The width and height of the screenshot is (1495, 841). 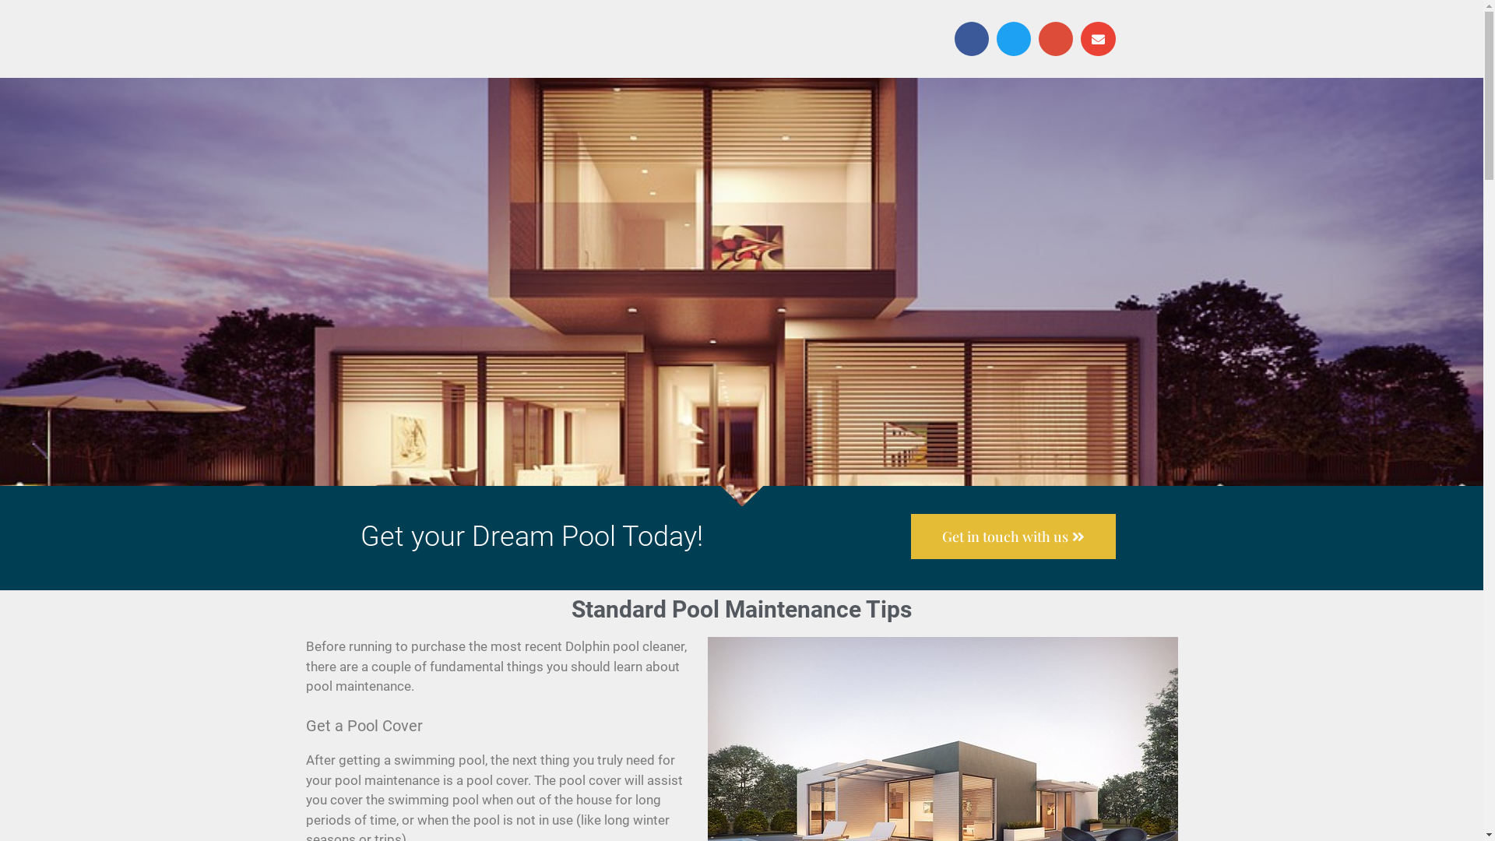 What do you see at coordinates (1014, 537) in the screenshot?
I see `Get in touch with us` at bounding box center [1014, 537].